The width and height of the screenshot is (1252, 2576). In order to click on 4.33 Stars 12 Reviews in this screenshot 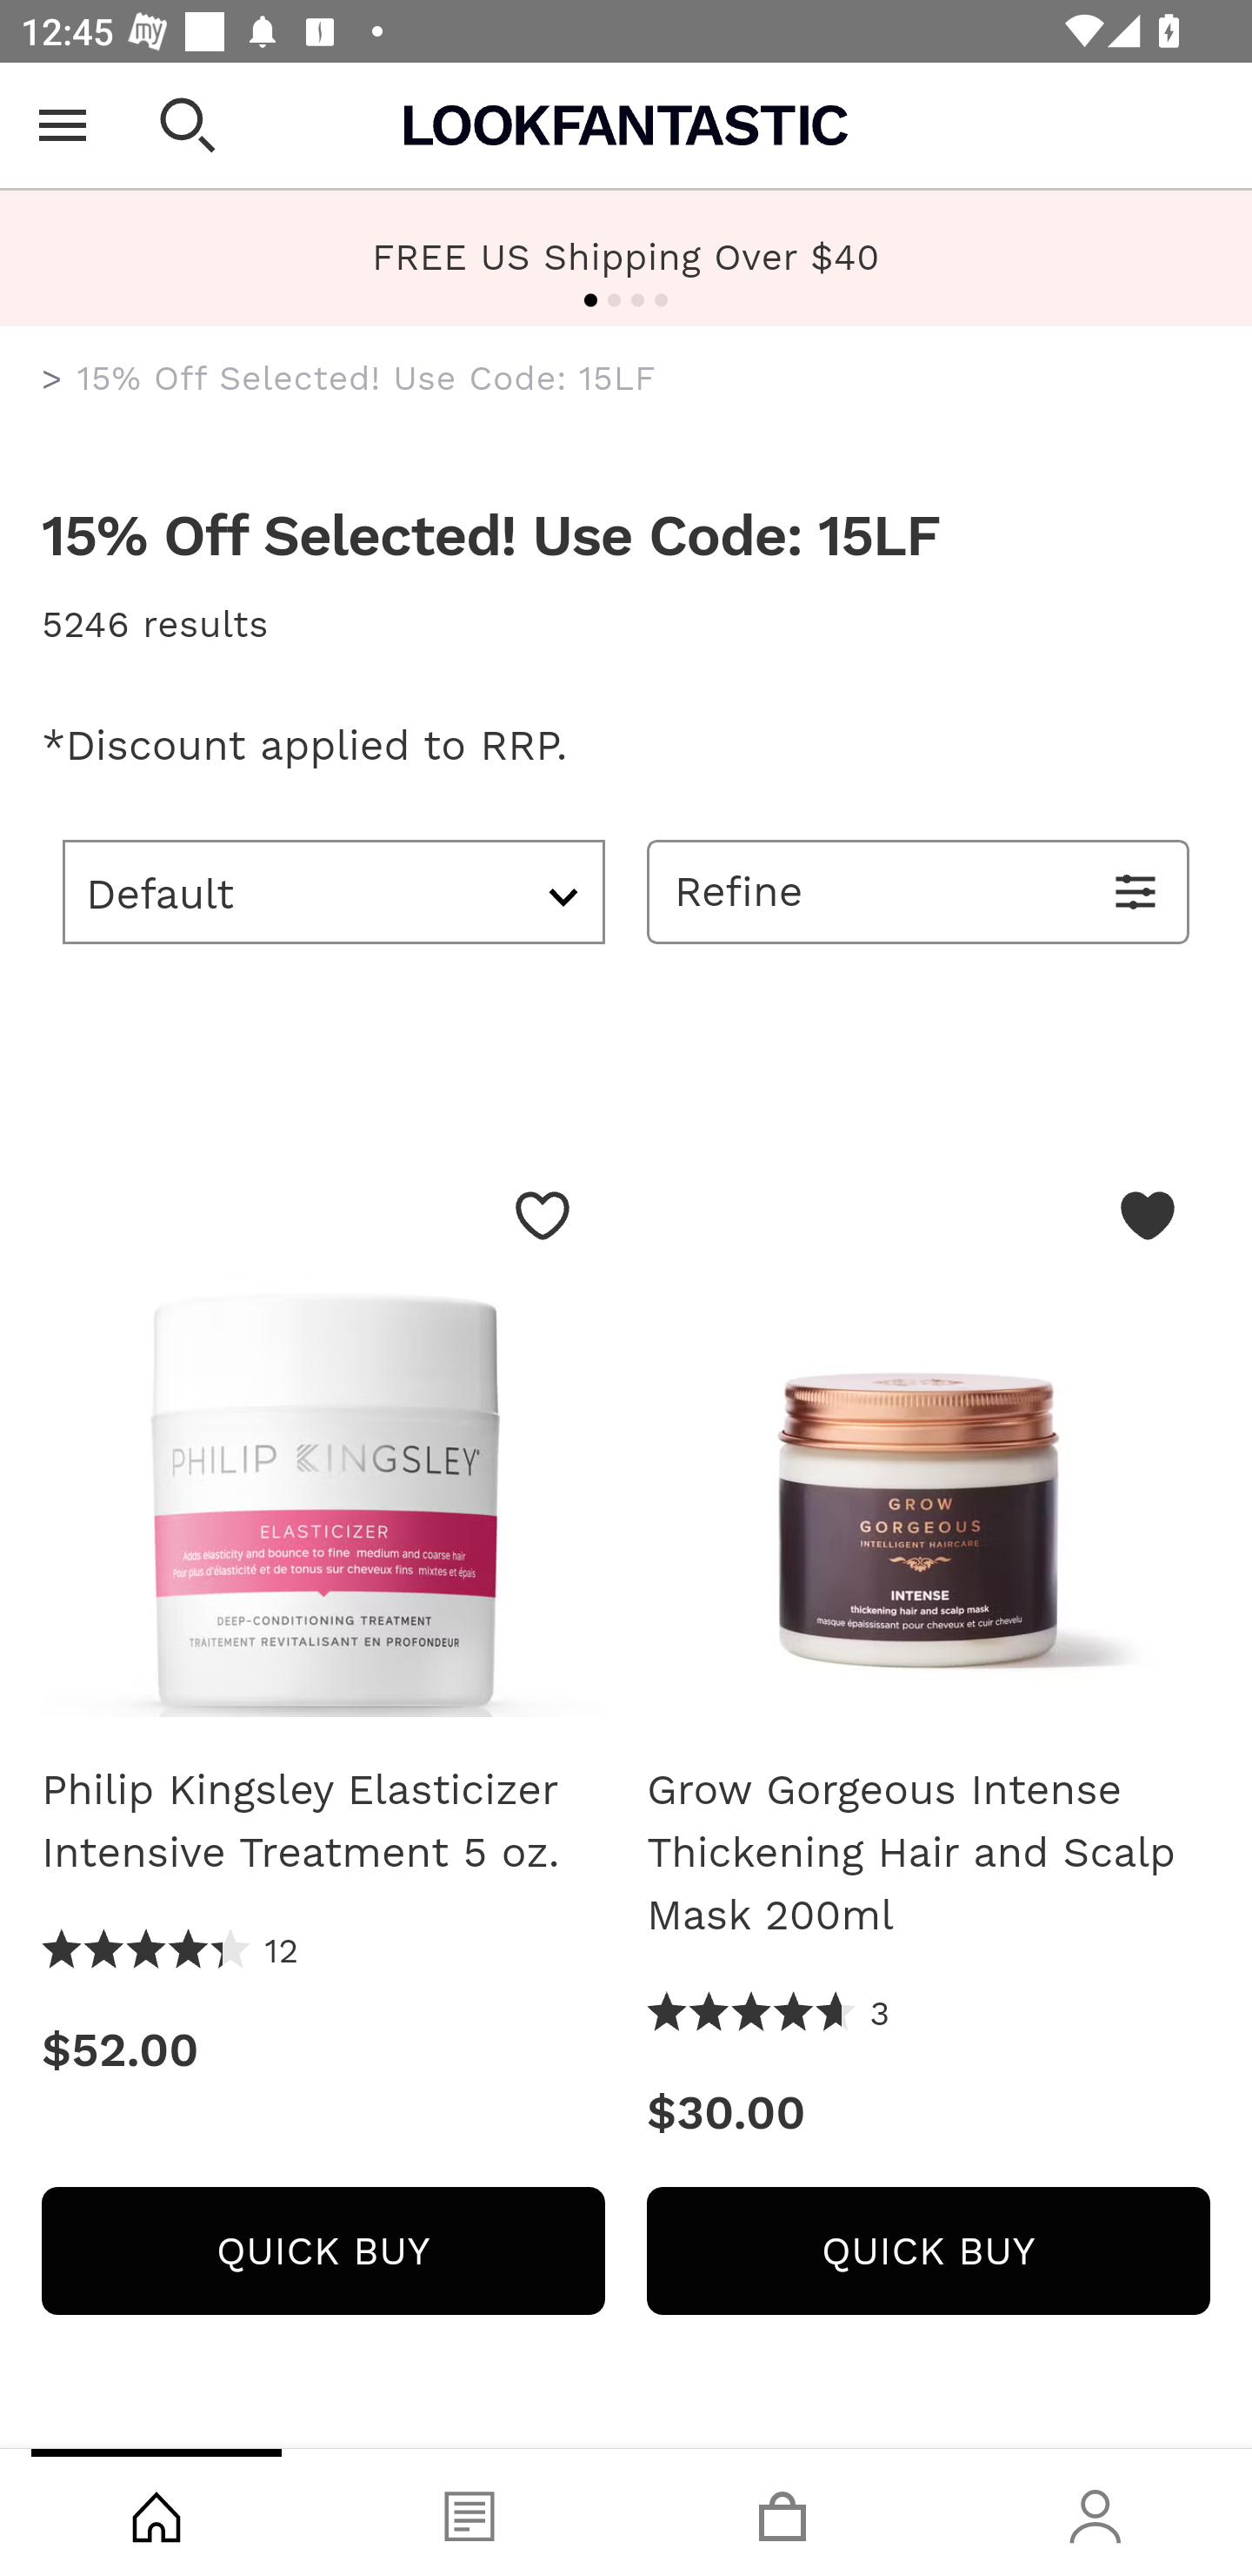, I will do `click(170, 1951)`.